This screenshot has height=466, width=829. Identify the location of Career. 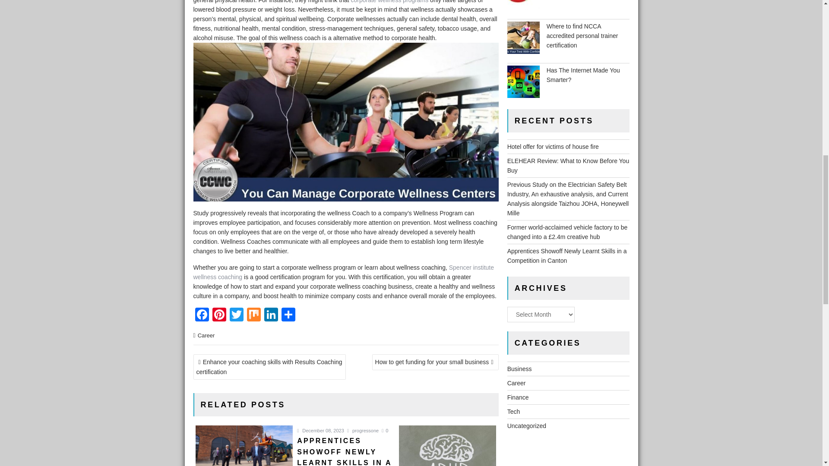
(206, 336).